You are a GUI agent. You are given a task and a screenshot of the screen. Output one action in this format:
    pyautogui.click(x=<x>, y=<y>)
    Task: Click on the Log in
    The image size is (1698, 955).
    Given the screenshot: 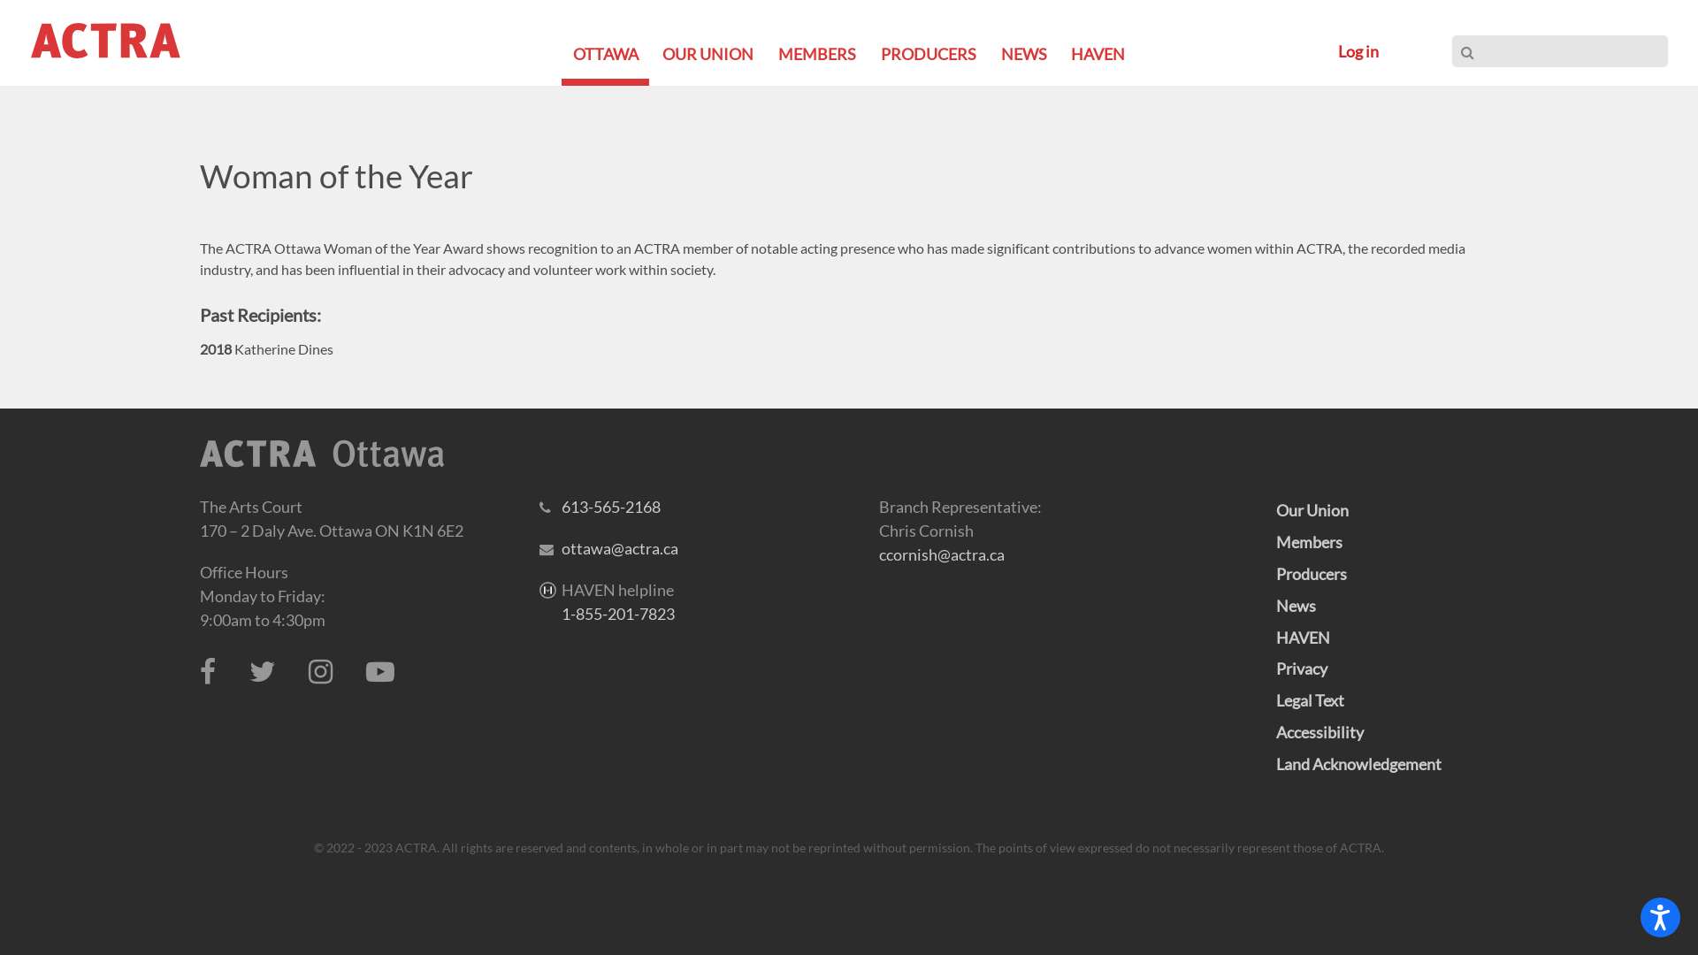 What is the action you would take?
    pyautogui.click(x=1358, y=51)
    